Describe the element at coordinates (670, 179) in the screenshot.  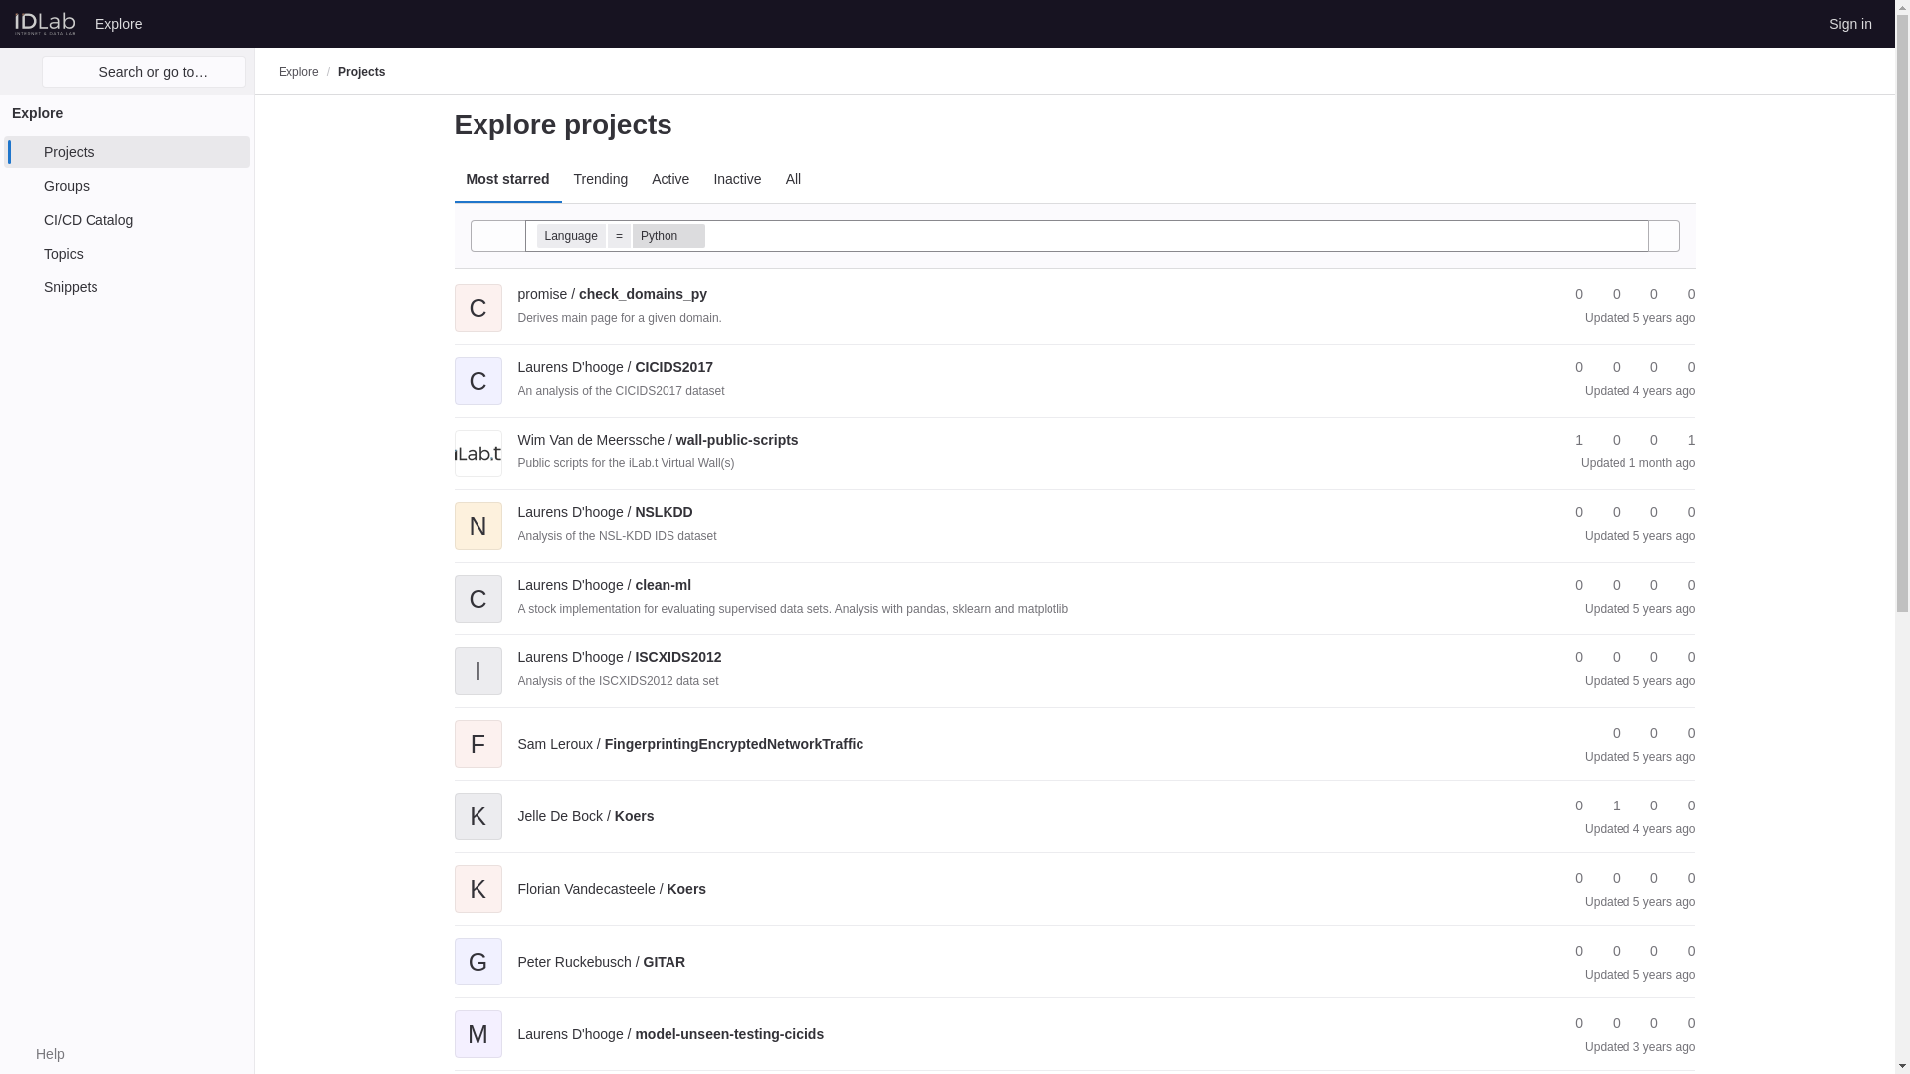
I see `Active` at that location.